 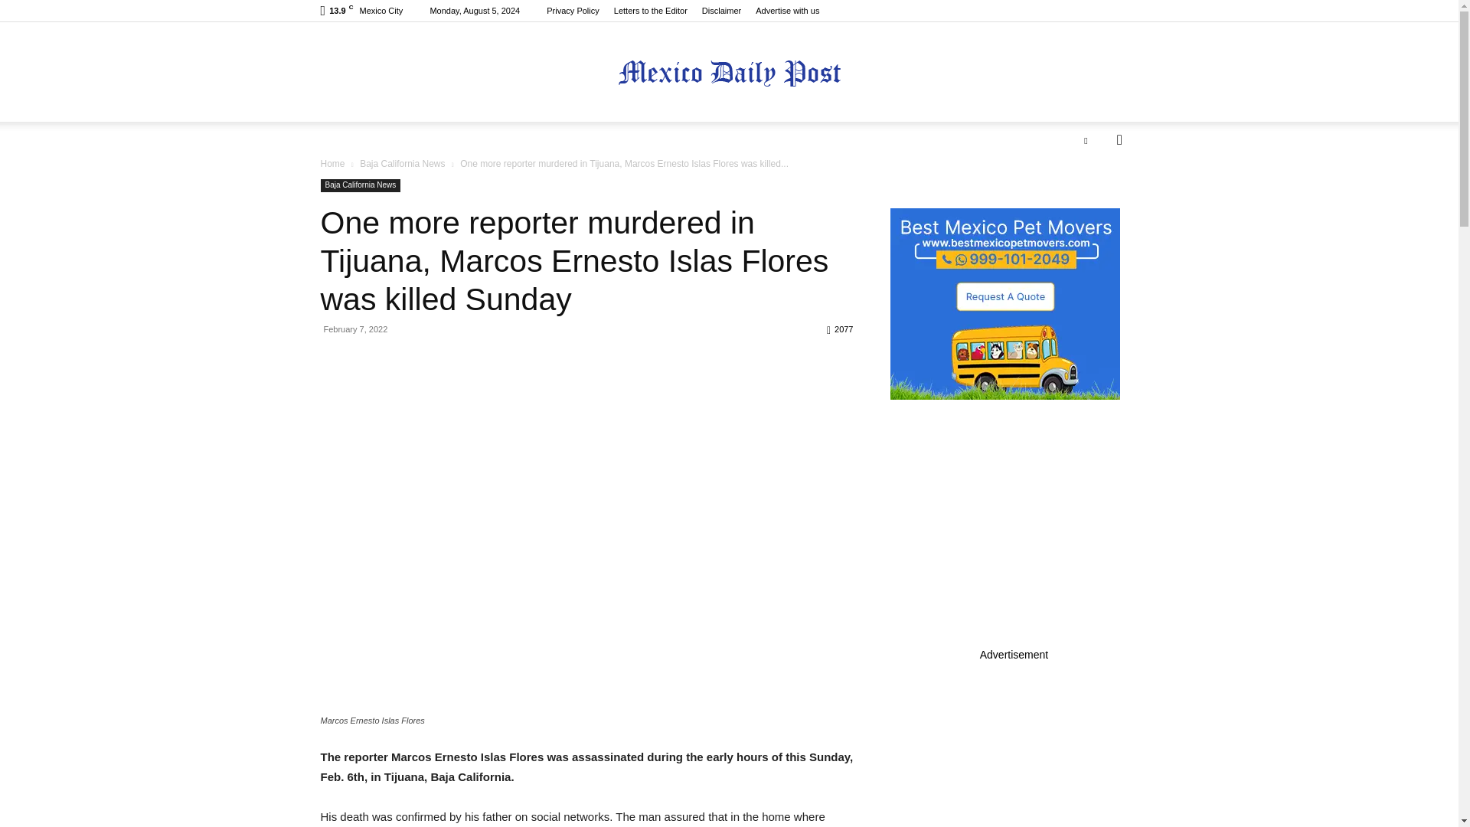 I want to click on Disclaimer, so click(x=721, y=11).